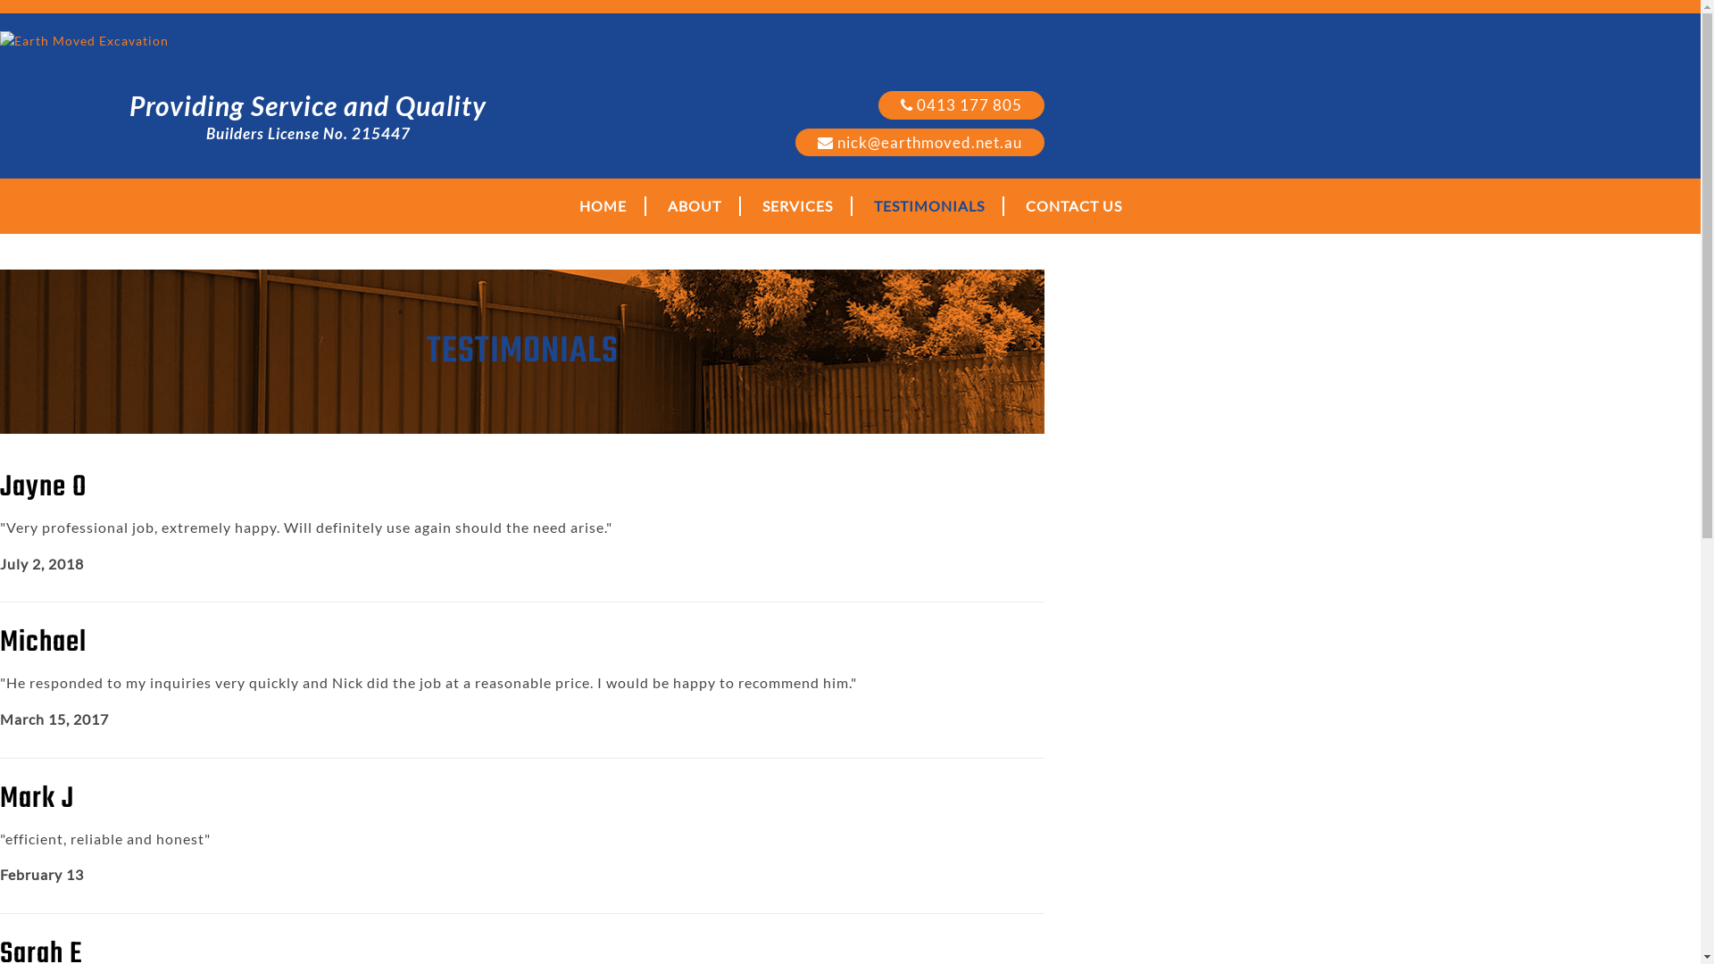  Describe the element at coordinates (1073, 206) in the screenshot. I see `CONTACT US` at that location.